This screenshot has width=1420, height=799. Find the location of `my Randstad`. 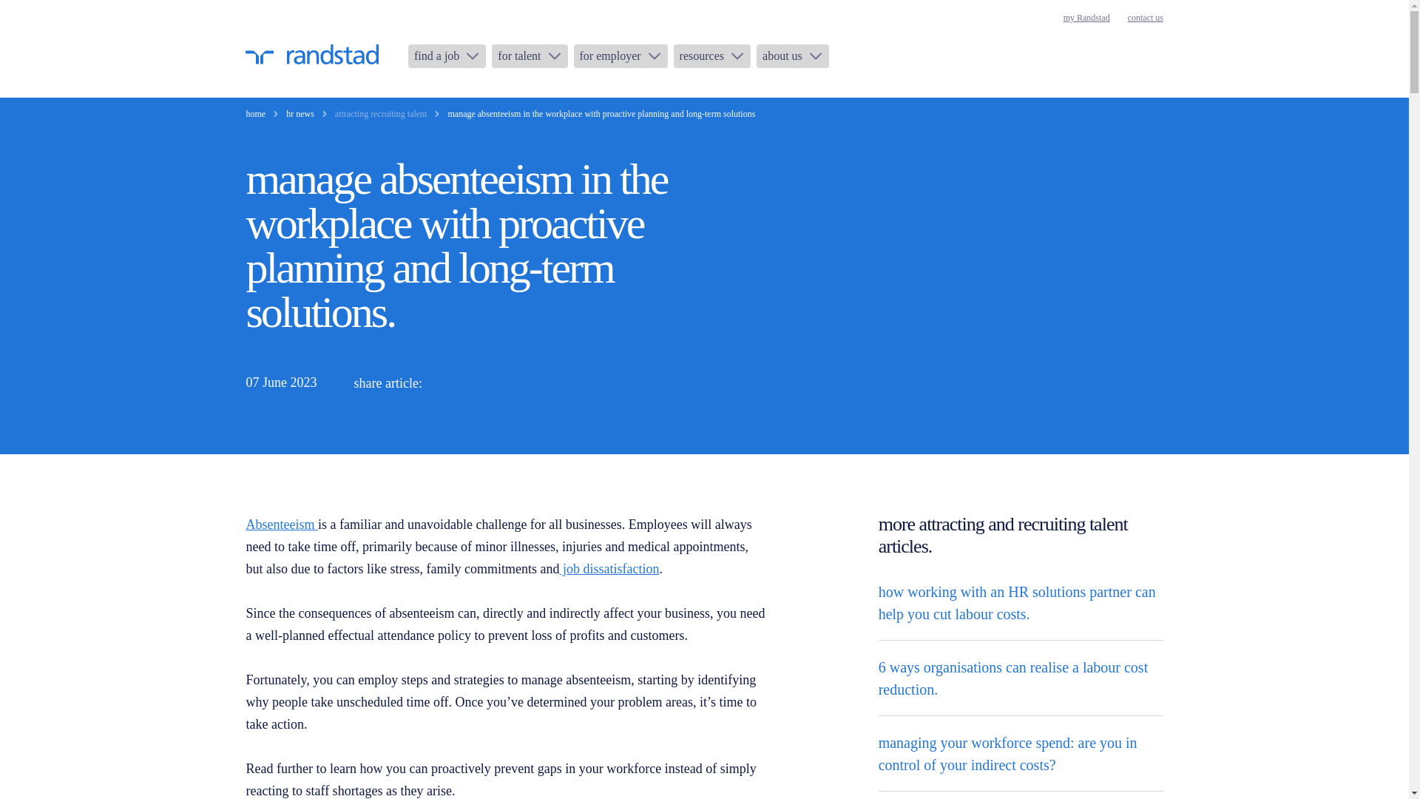

my Randstad is located at coordinates (1087, 18).